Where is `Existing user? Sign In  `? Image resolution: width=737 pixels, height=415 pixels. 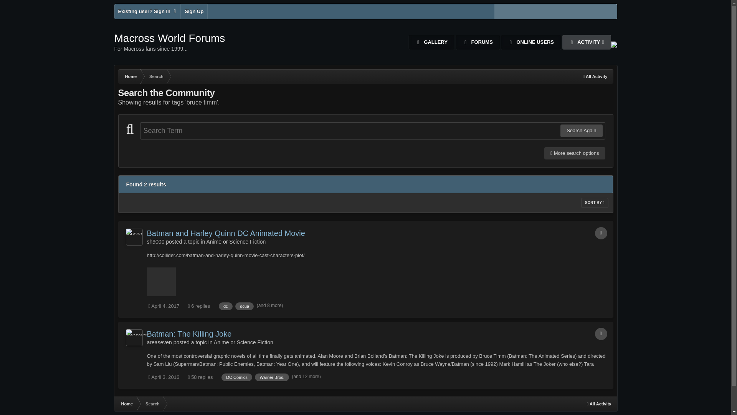 Existing user? Sign In   is located at coordinates (147, 11).